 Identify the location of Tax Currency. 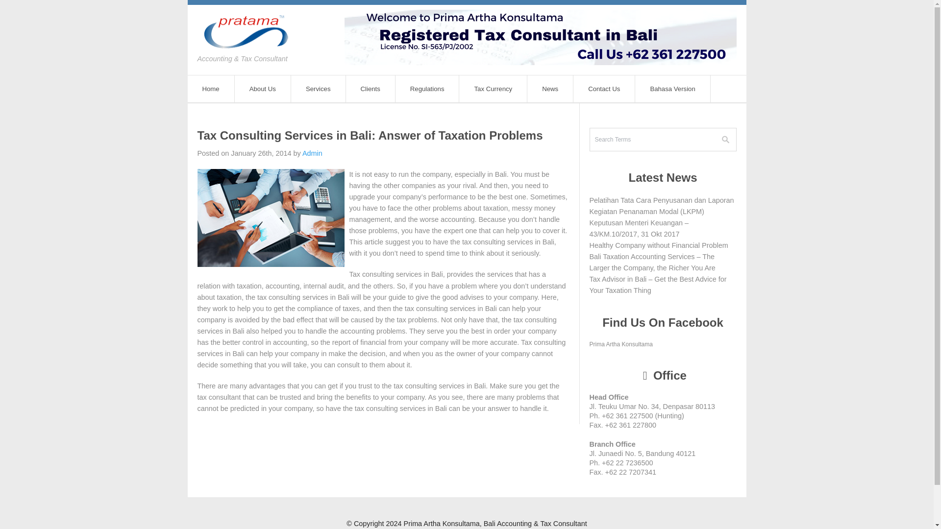
(493, 89).